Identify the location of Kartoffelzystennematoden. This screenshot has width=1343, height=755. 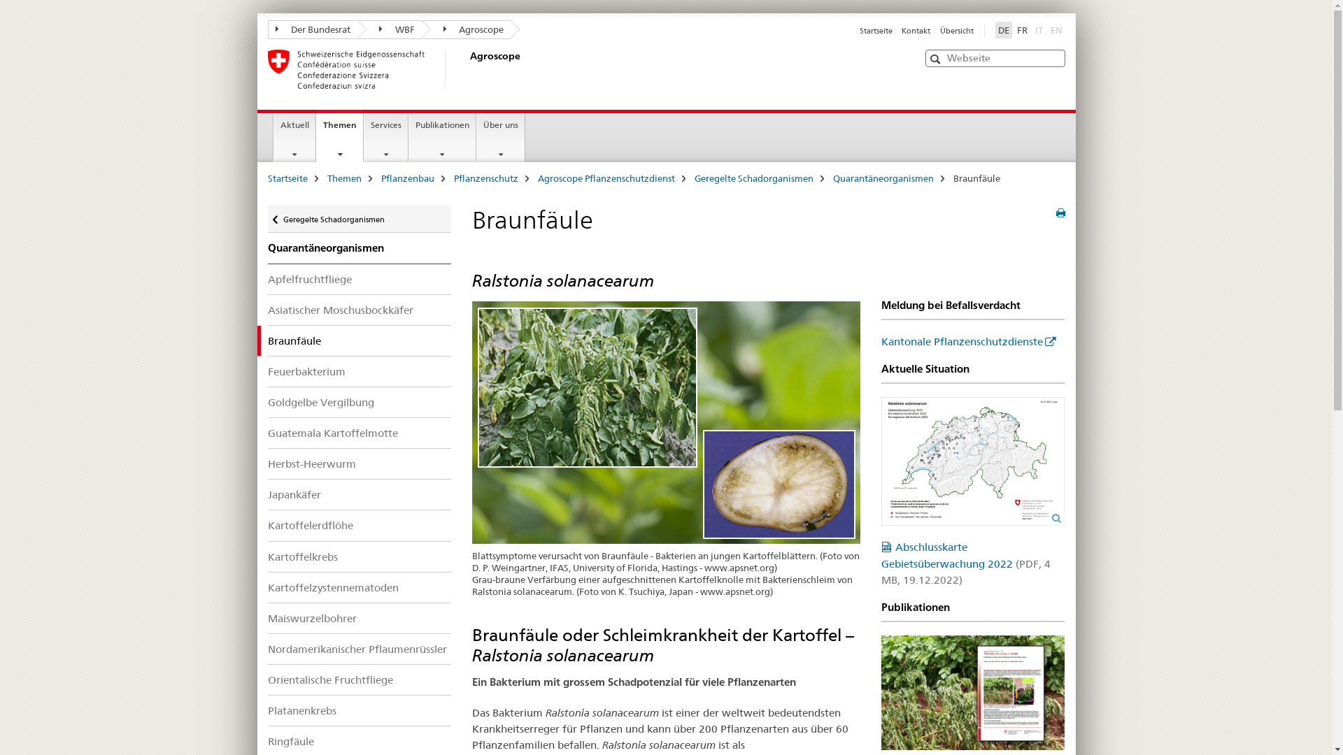
(360, 587).